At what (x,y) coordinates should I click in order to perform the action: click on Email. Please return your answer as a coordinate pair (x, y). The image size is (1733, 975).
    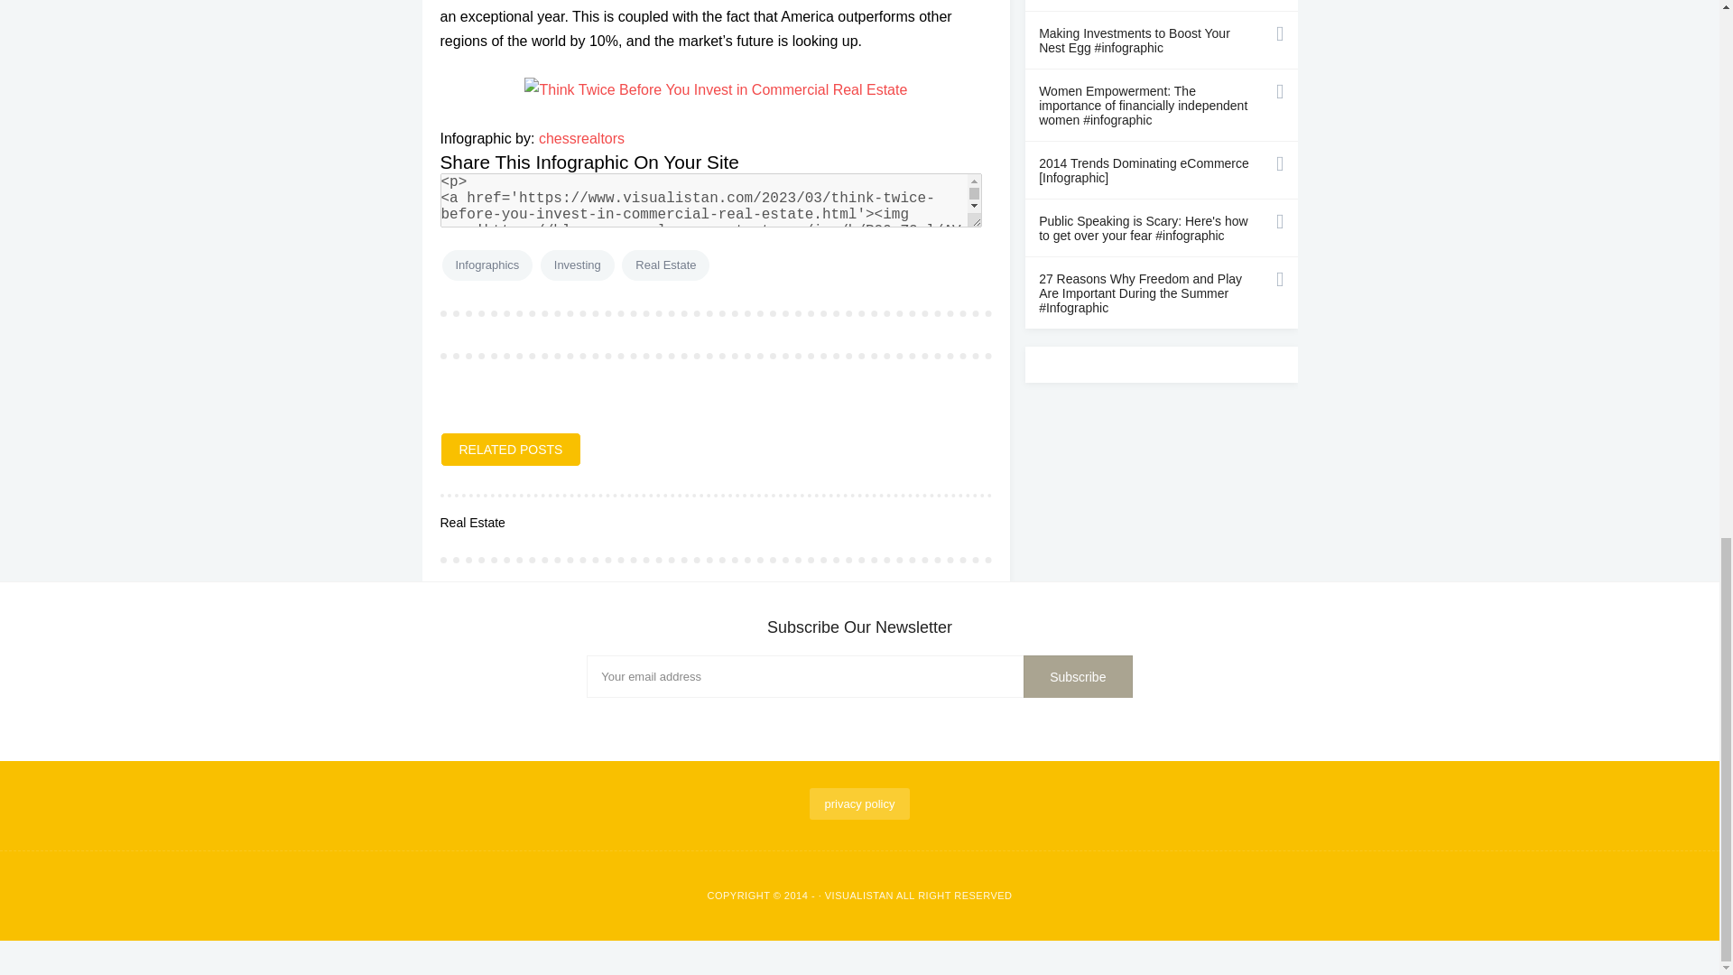
    Looking at the image, I should click on (859, 676).